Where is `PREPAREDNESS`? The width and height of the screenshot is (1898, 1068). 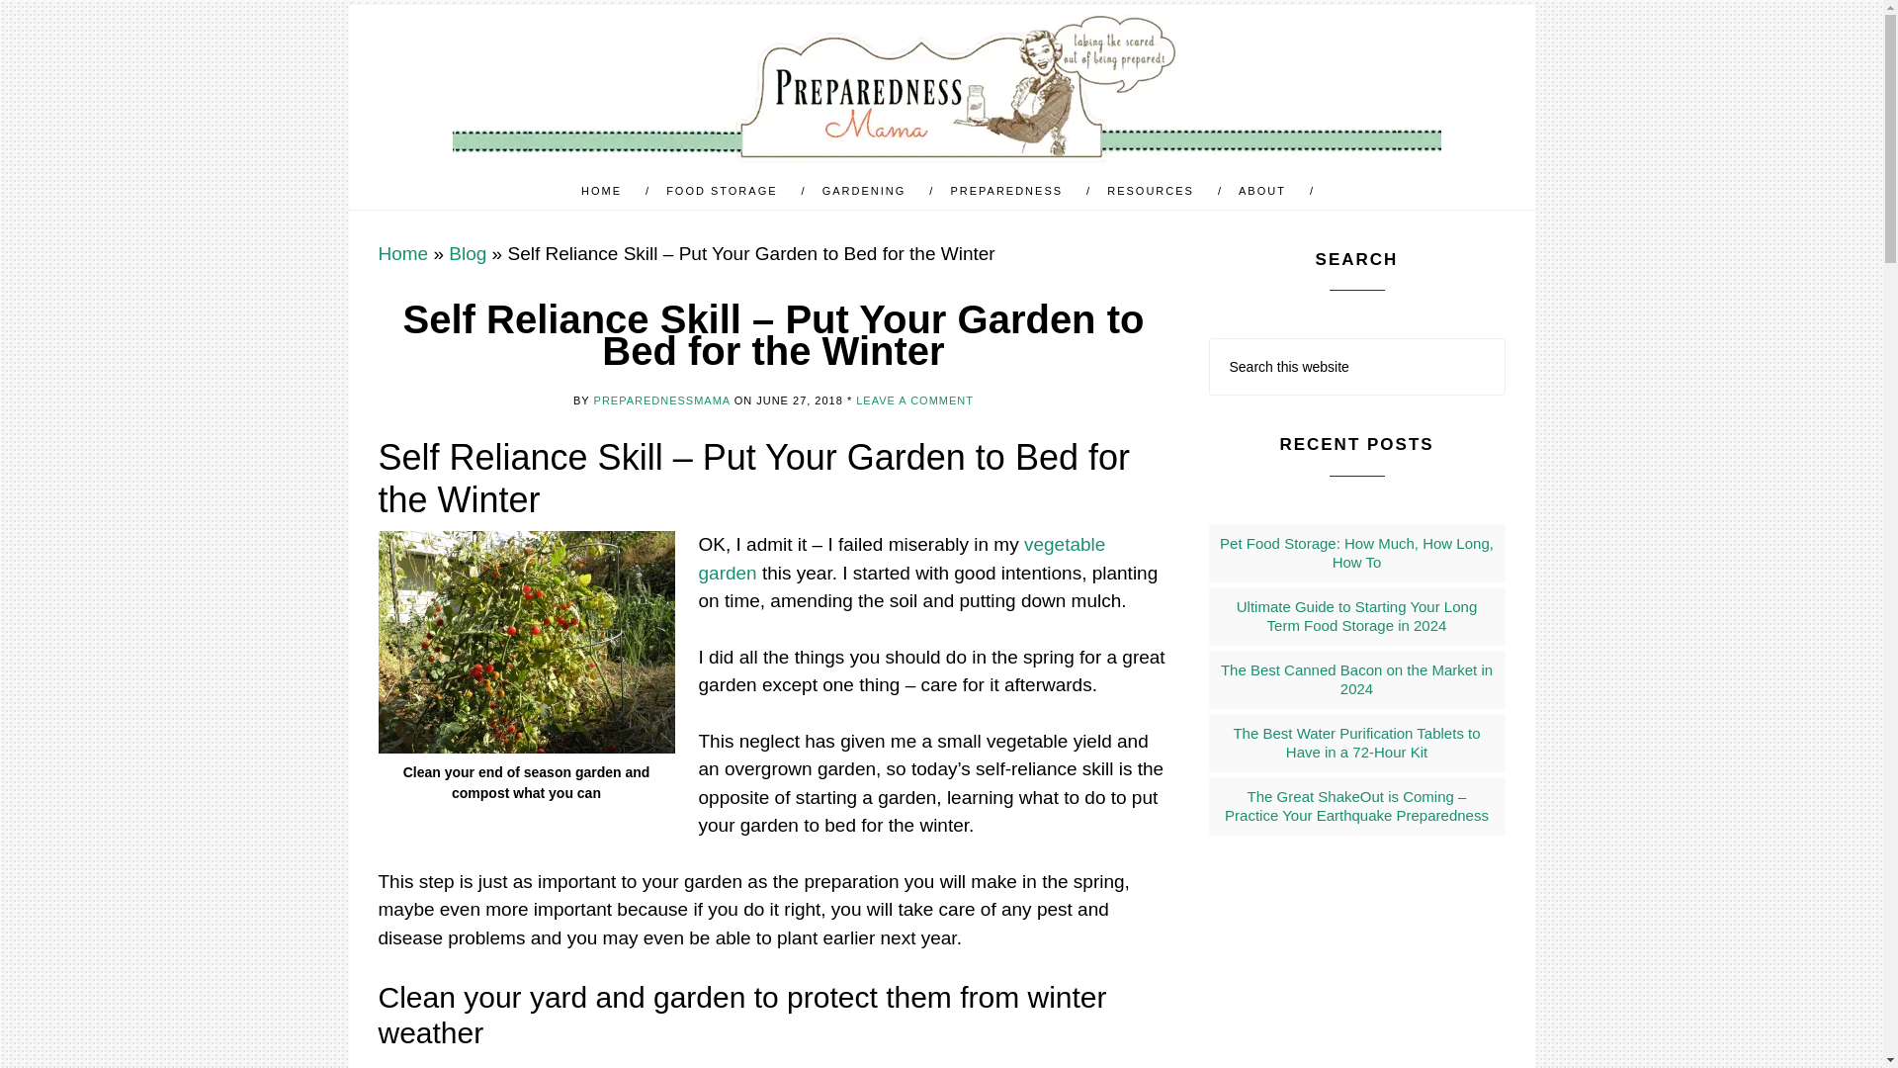
PREPAREDNESS is located at coordinates (1014, 190).